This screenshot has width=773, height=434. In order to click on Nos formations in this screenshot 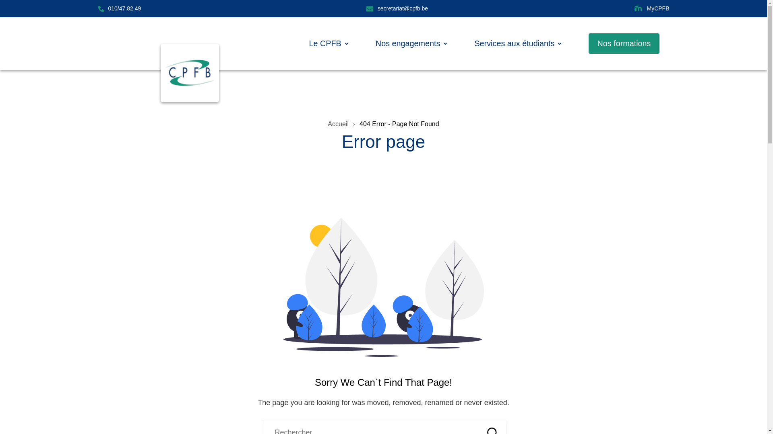, I will do `click(624, 43)`.